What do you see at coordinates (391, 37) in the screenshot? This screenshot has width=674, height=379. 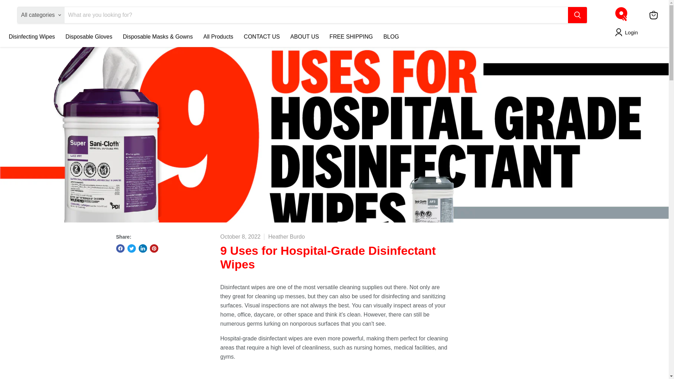 I see `BLOG` at bounding box center [391, 37].